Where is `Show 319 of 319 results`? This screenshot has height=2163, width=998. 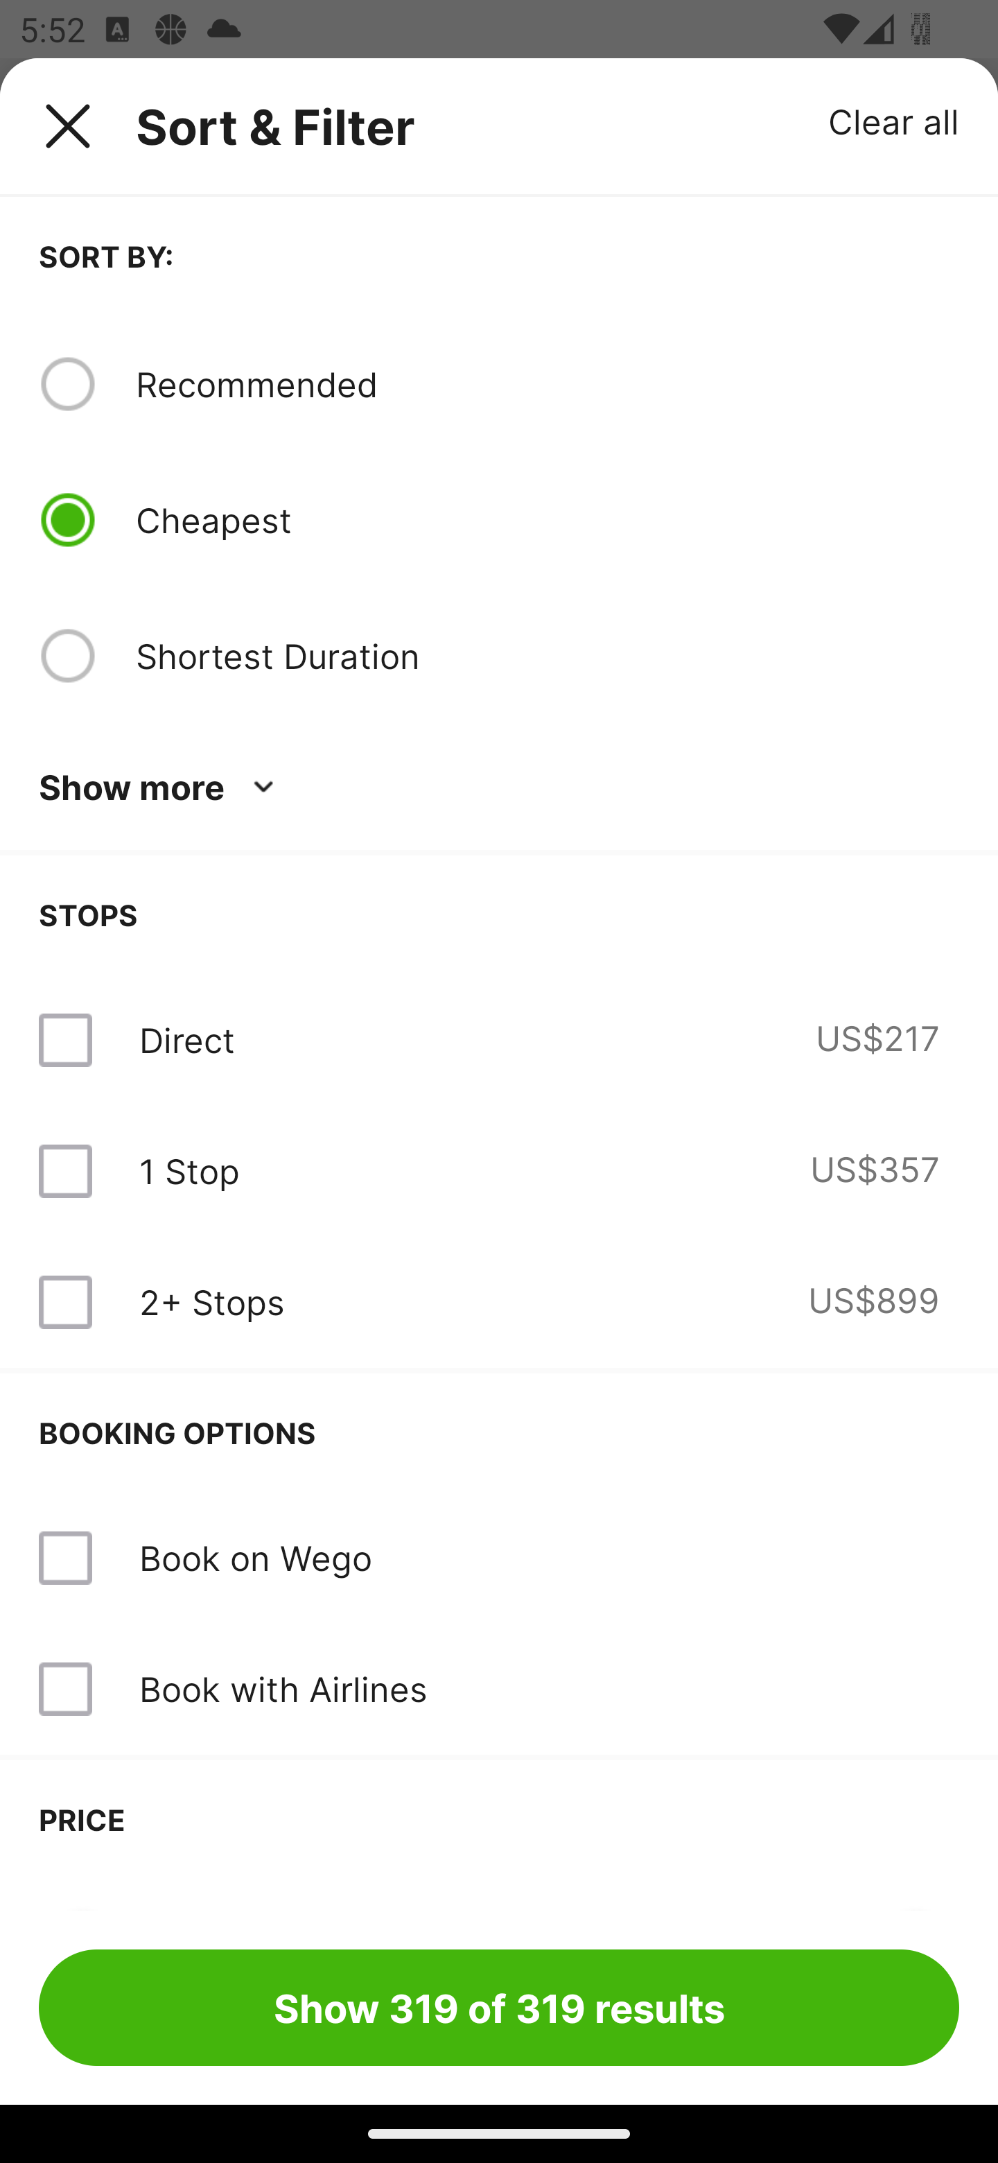 Show 319 of 319 results is located at coordinates (499, 2007).